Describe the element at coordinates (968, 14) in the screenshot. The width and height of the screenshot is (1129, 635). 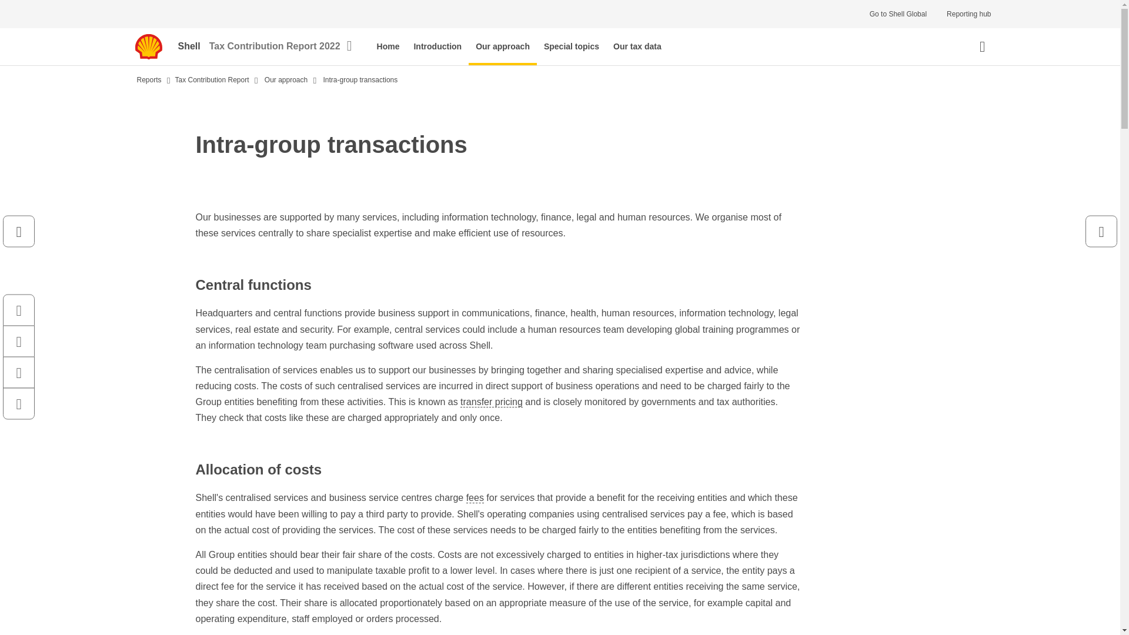
I see `Reporting hub` at that location.